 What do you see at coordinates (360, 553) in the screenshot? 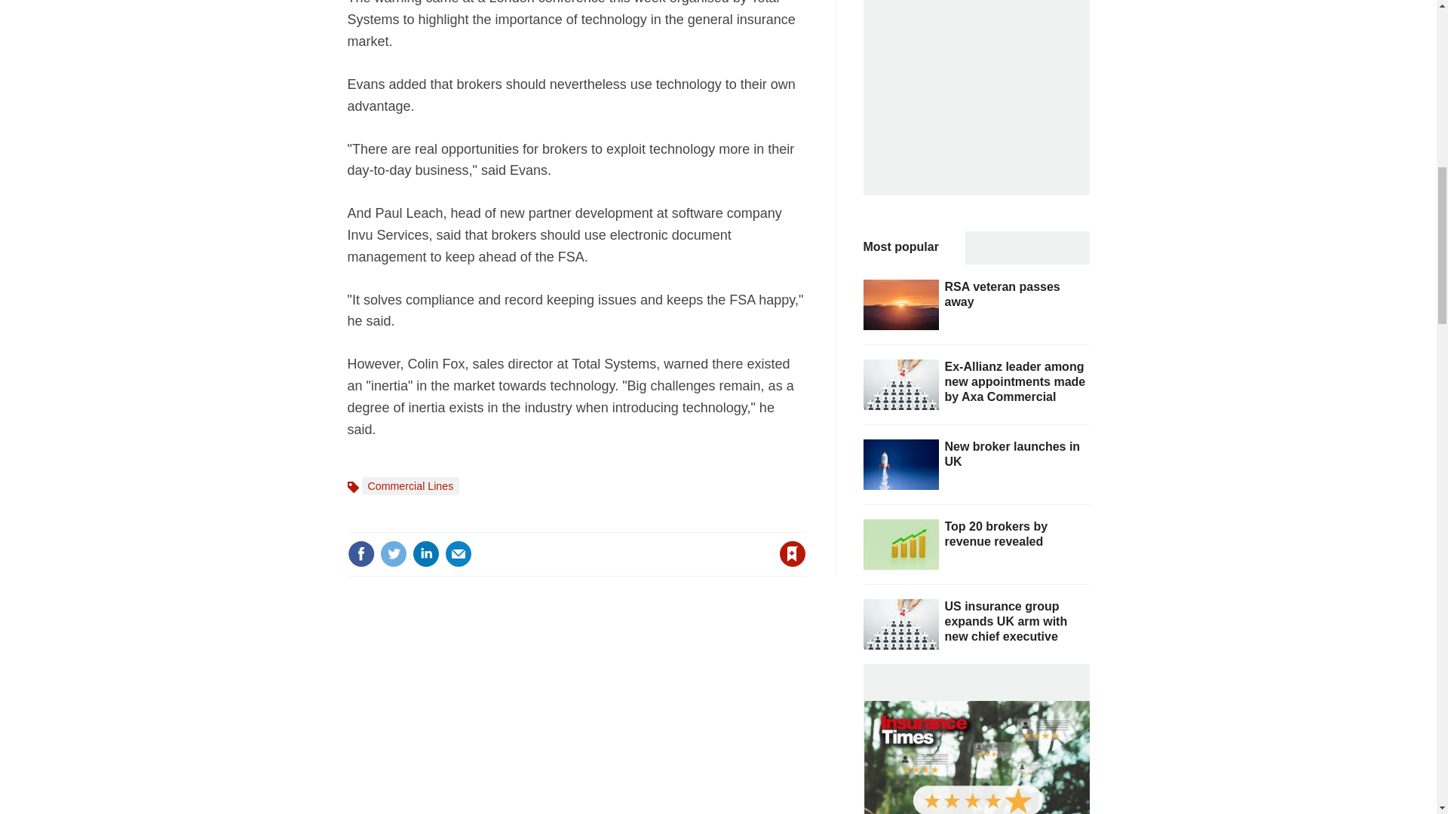
I see `Share this on Facebook` at bounding box center [360, 553].